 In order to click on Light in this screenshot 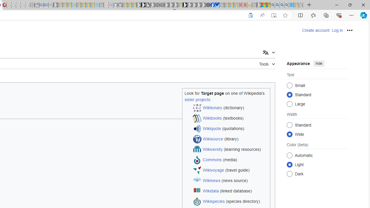, I will do `click(290, 164)`.